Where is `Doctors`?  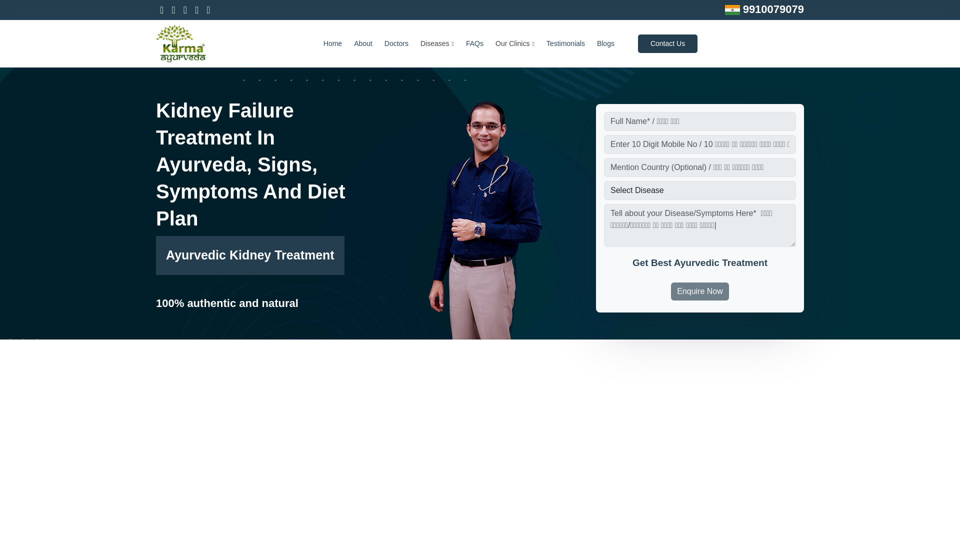
Doctors is located at coordinates (396, 43).